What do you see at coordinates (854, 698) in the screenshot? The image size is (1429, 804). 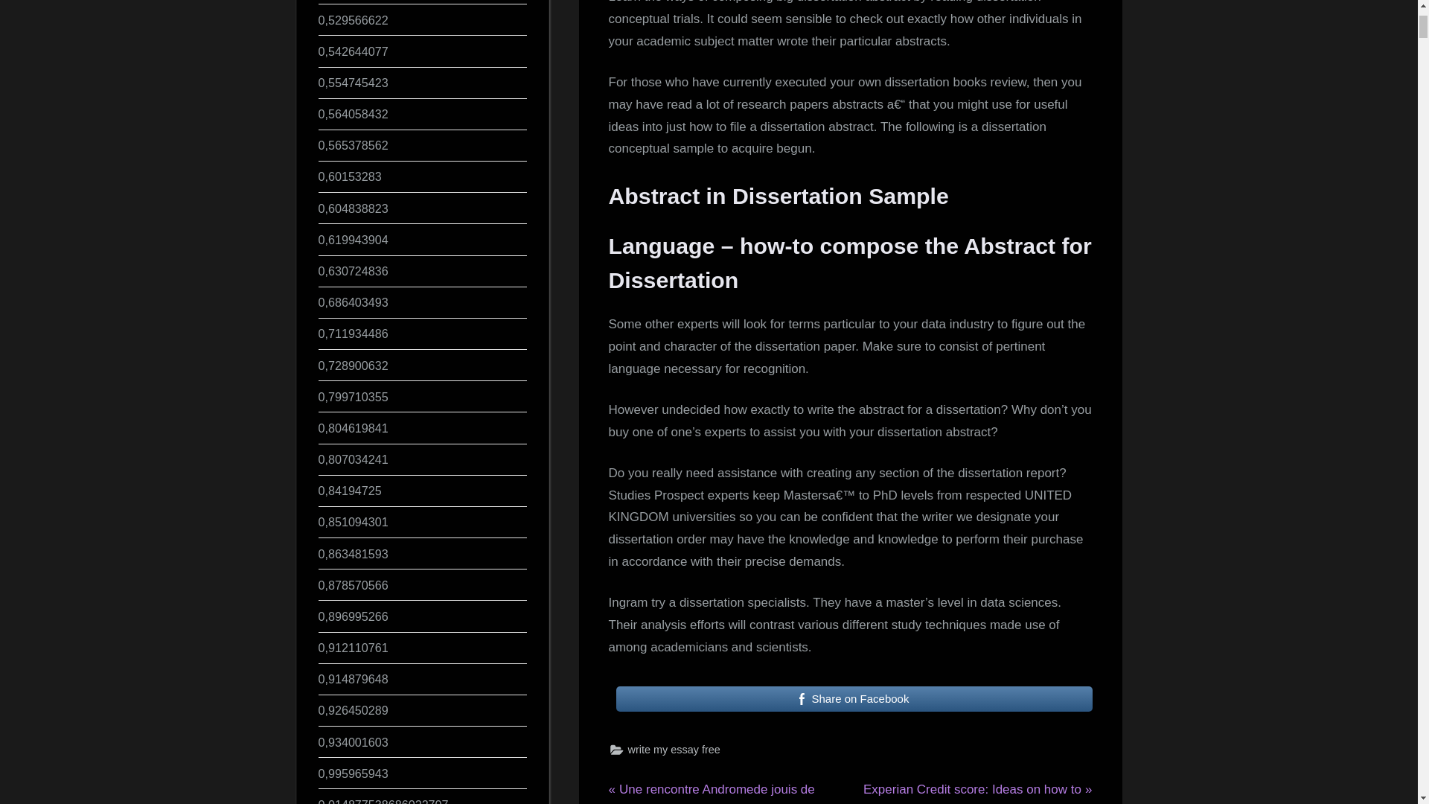 I see `Share on Facebook` at bounding box center [854, 698].